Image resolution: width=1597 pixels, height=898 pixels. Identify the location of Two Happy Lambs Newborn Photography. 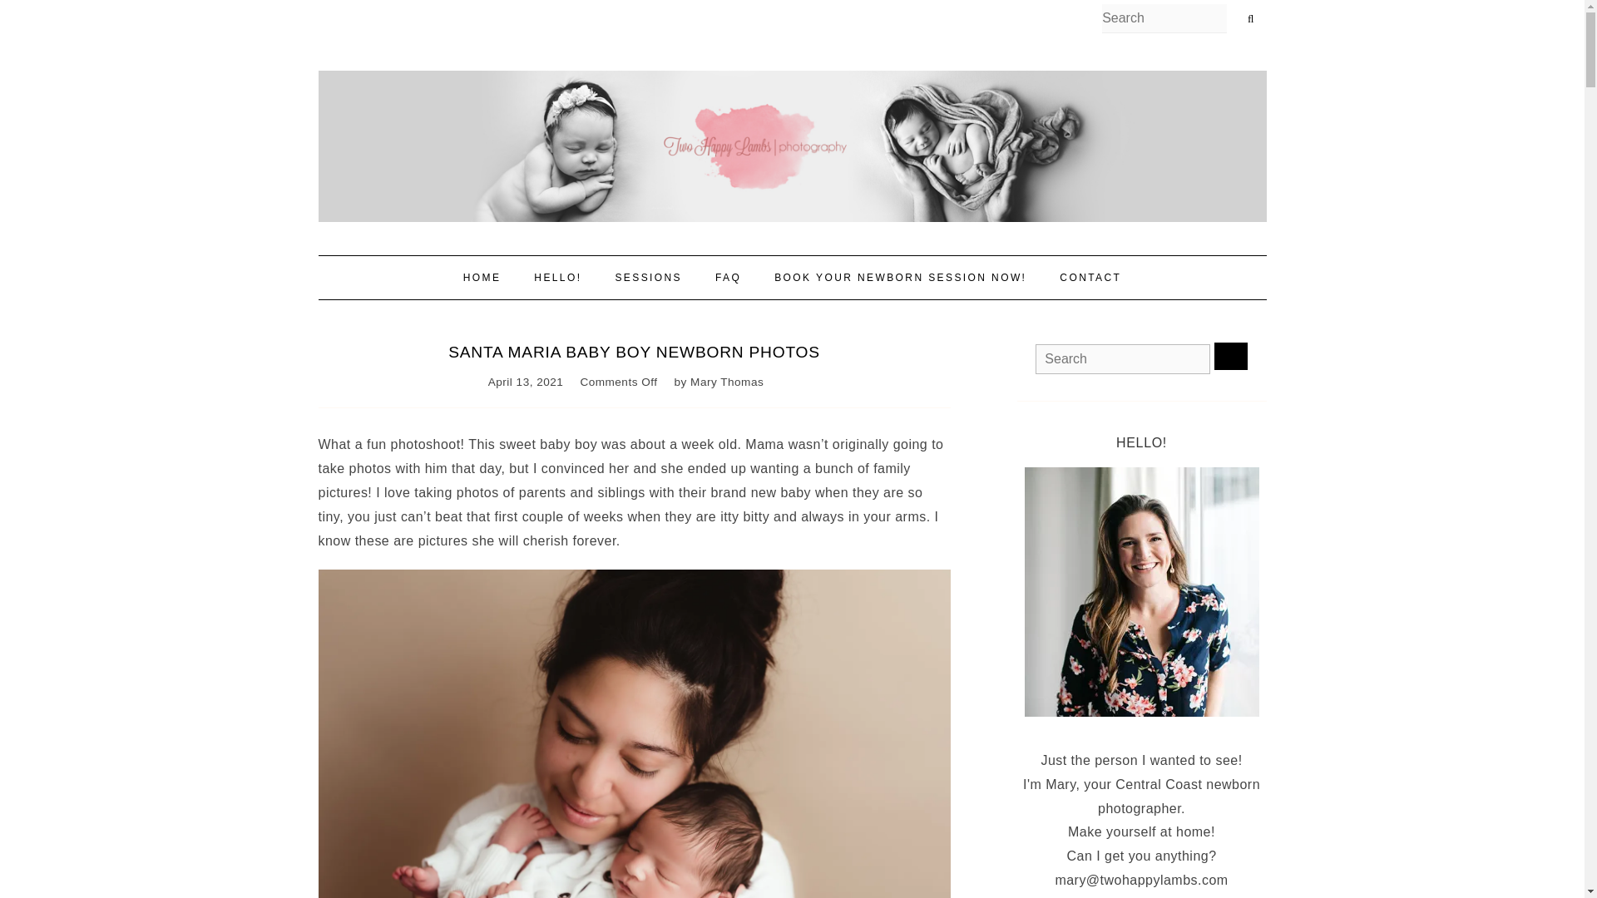
(792, 146).